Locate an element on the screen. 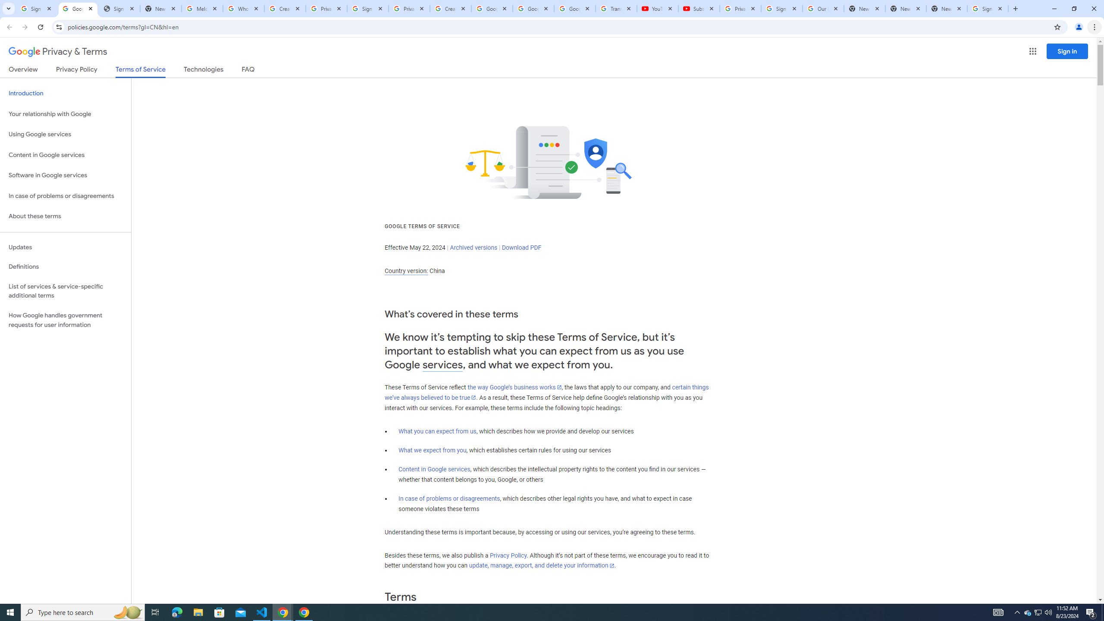 The width and height of the screenshot is (1104, 621). Sign in is located at coordinates (1067, 51).